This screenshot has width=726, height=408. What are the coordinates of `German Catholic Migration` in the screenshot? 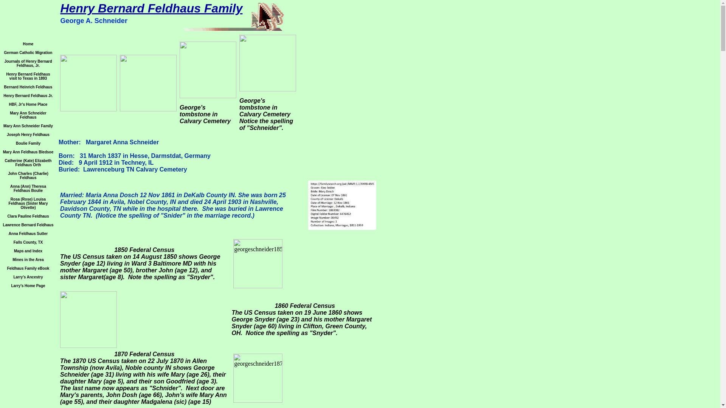 It's located at (28, 51).